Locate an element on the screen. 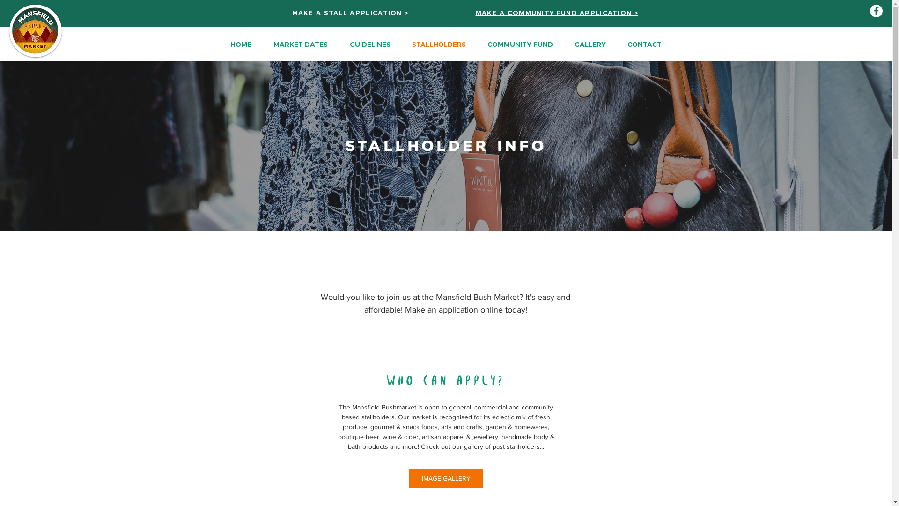 This screenshot has height=506, width=899. MARKET DATES is located at coordinates (301, 44).